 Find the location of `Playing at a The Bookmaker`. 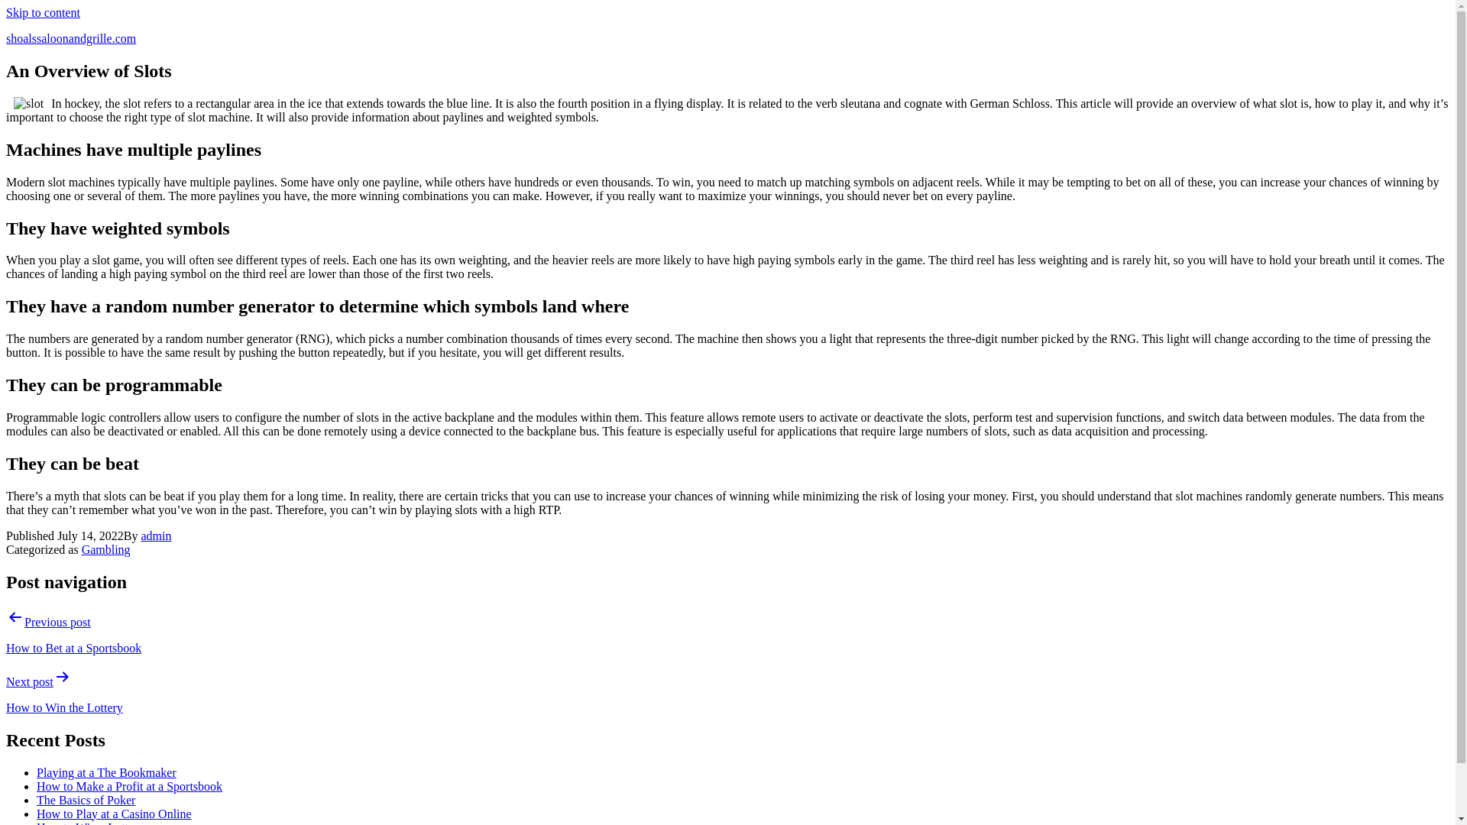

Playing at a The Bookmaker is located at coordinates (106, 772).